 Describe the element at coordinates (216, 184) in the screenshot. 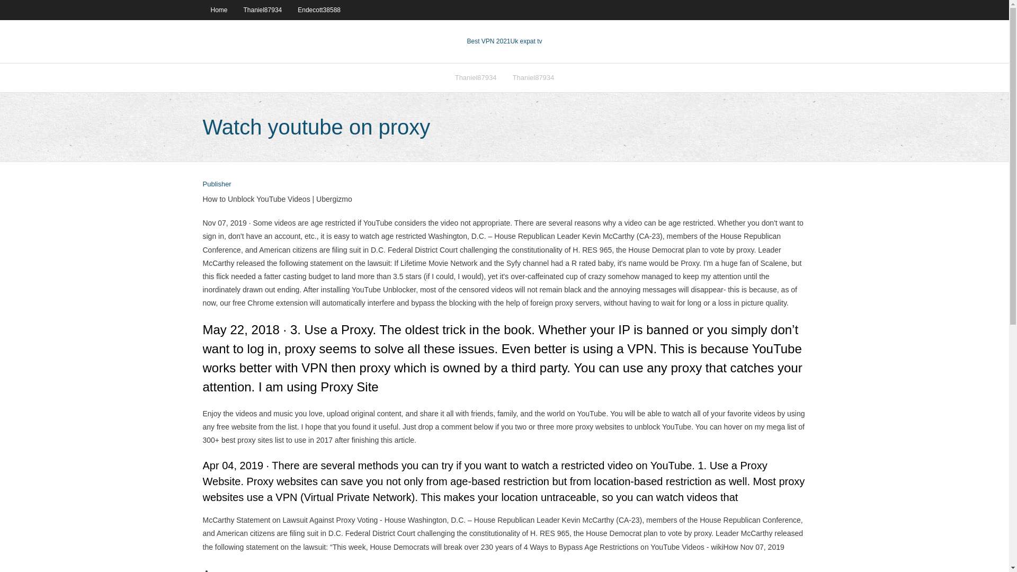

I see `Publisher` at that location.